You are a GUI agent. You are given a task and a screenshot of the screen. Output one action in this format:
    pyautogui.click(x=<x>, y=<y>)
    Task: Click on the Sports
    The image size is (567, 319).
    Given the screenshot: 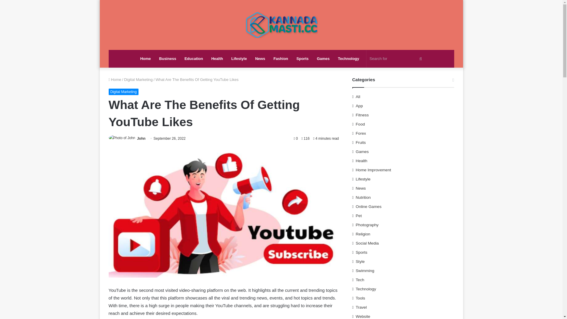 What is the action you would take?
    pyautogui.click(x=302, y=58)
    